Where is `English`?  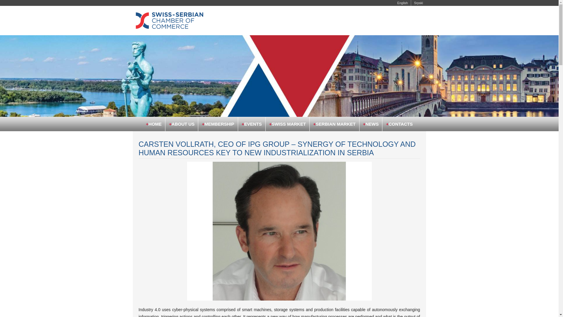 English is located at coordinates (402, 3).